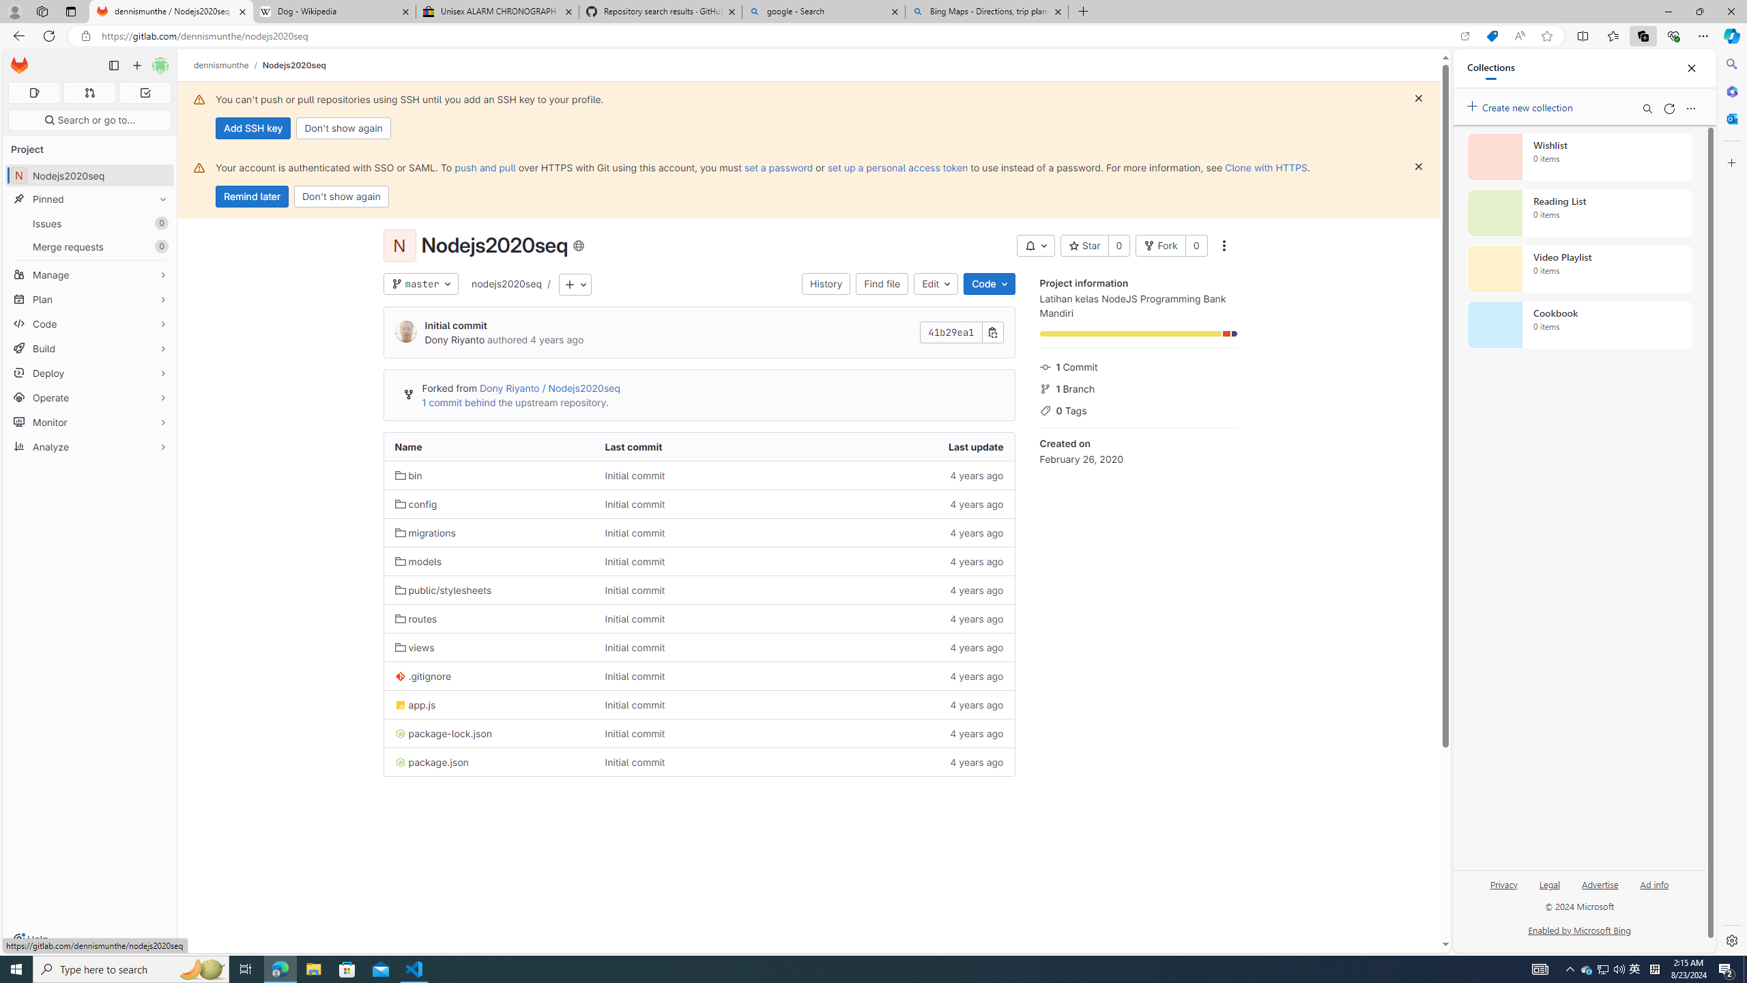 The image size is (1747, 983). What do you see at coordinates (575, 284) in the screenshot?
I see `Add to tree` at bounding box center [575, 284].